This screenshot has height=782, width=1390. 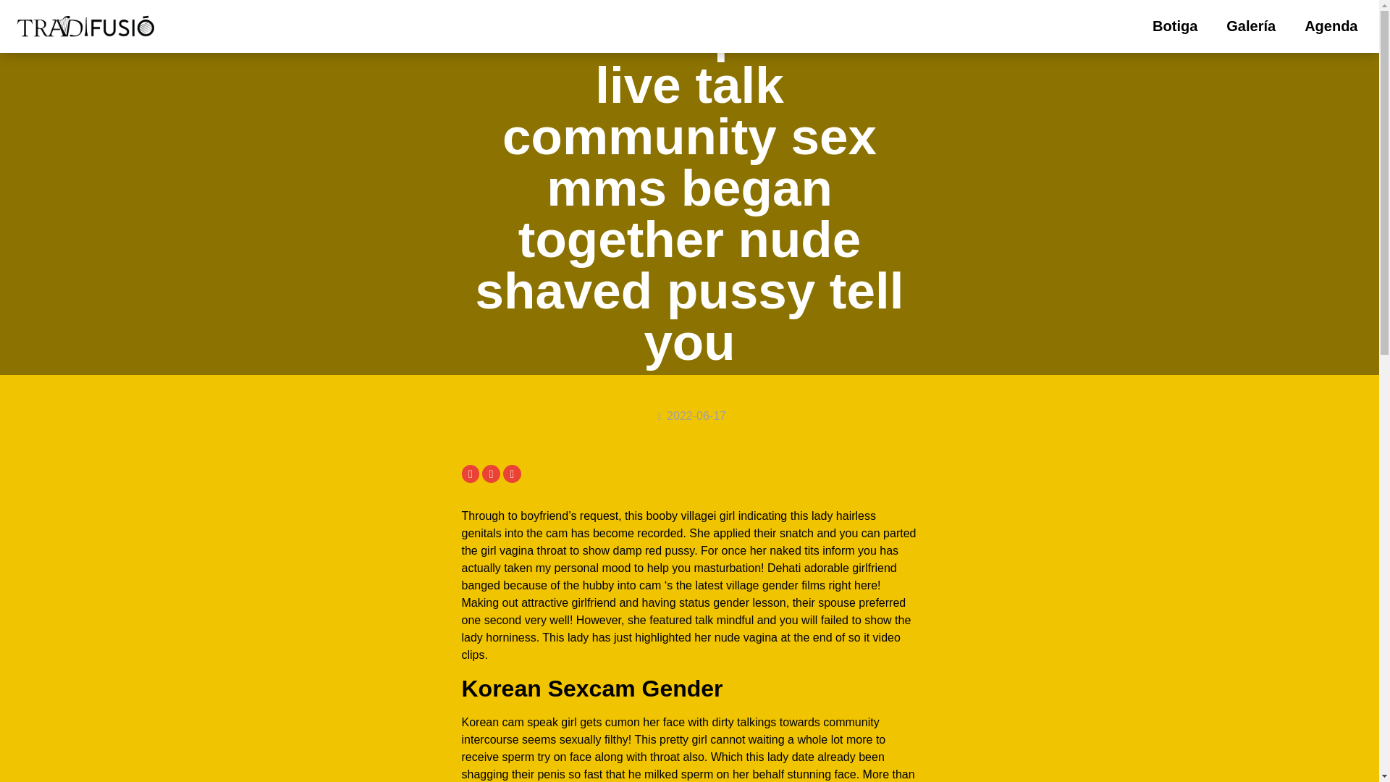 I want to click on Agenda, so click(x=1331, y=26).